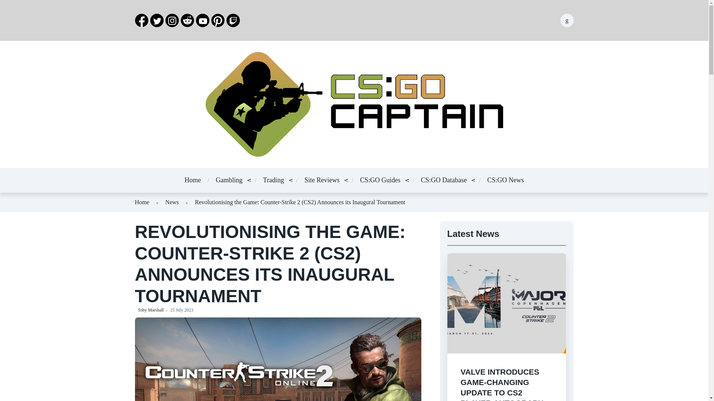 The image size is (714, 401). Describe the element at coordinates (273, 180) in the screenshot. I see `Trading` at that location.